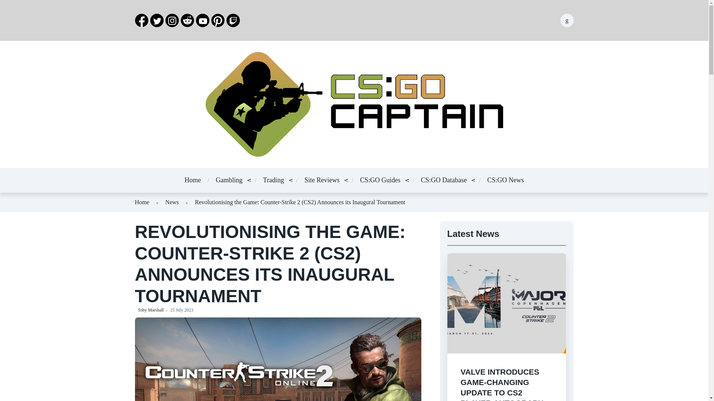 The image size is (714, 401). Describe the element at coordinates (273, 180) in the screenshot. I see `Trading` at that location.